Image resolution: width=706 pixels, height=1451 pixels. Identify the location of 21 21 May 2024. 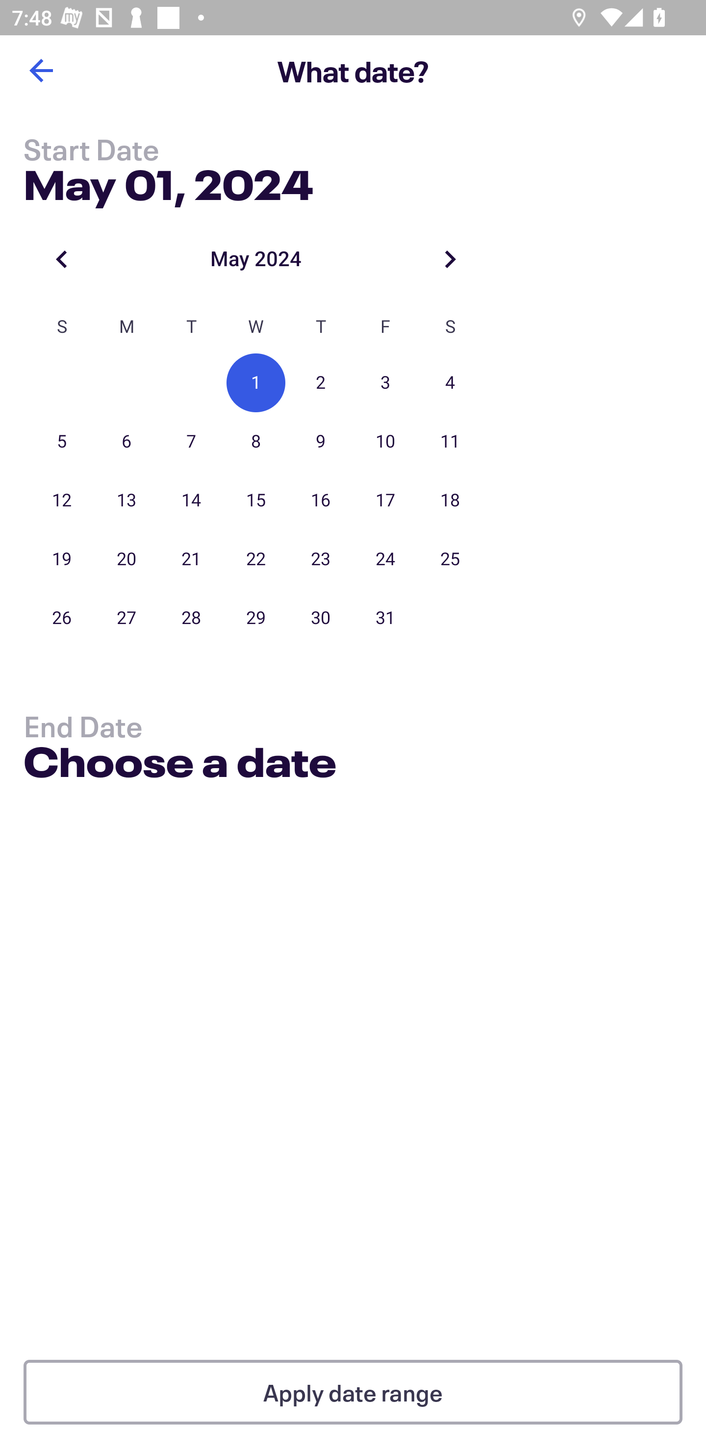
(191, 559).